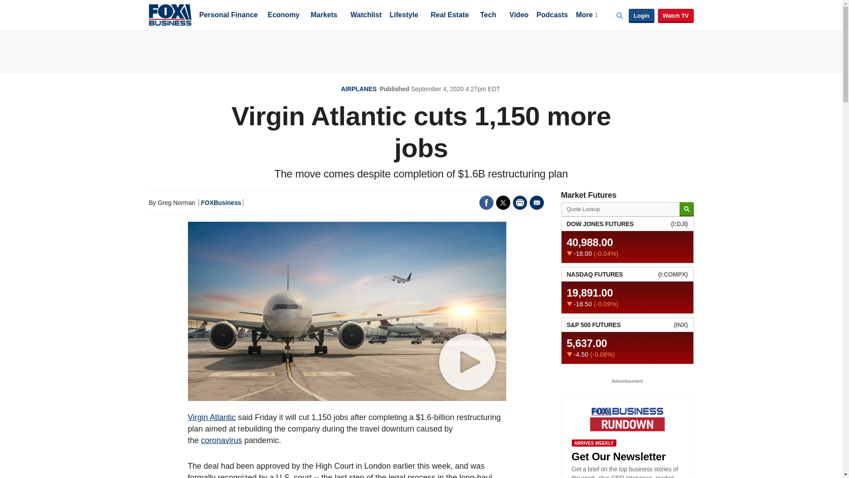  What do you see at coordinates (552, 15) in the screenshot?
I see `Podcasts` at bounding box center [552, 15].